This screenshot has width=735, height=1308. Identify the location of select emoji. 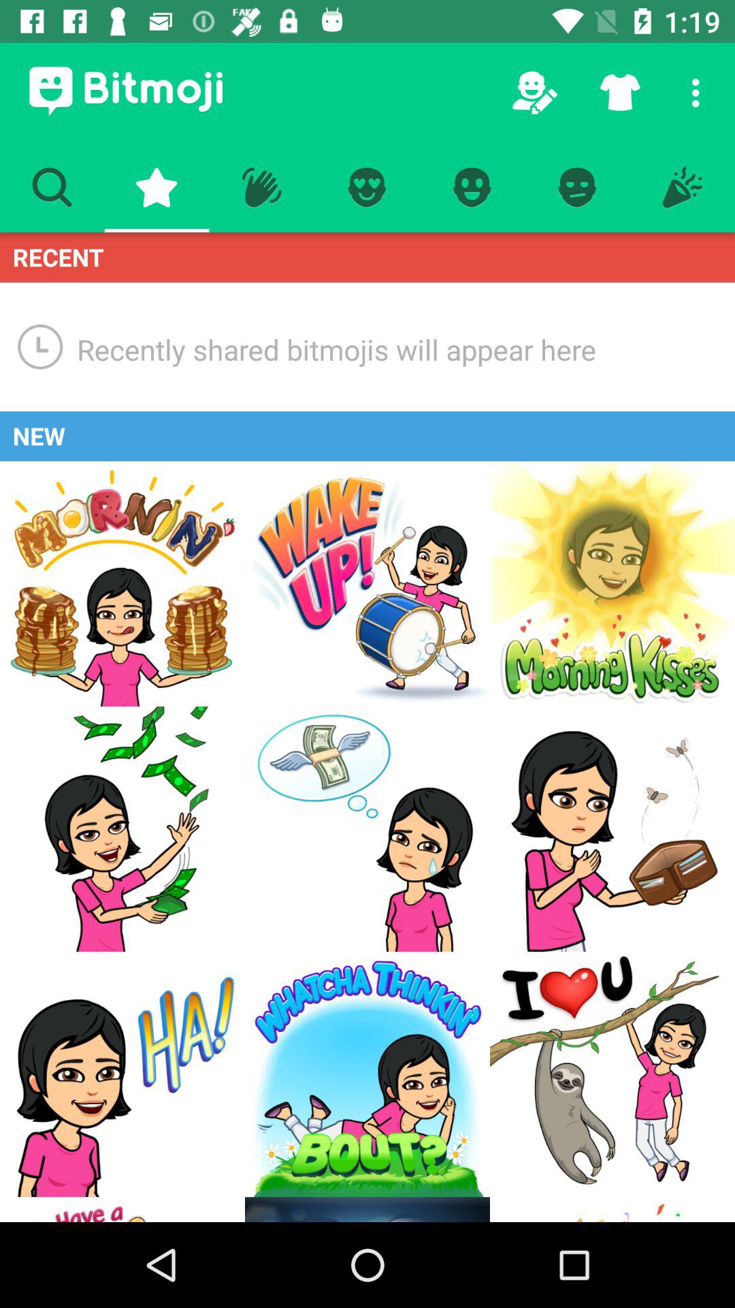
(367, 1074).